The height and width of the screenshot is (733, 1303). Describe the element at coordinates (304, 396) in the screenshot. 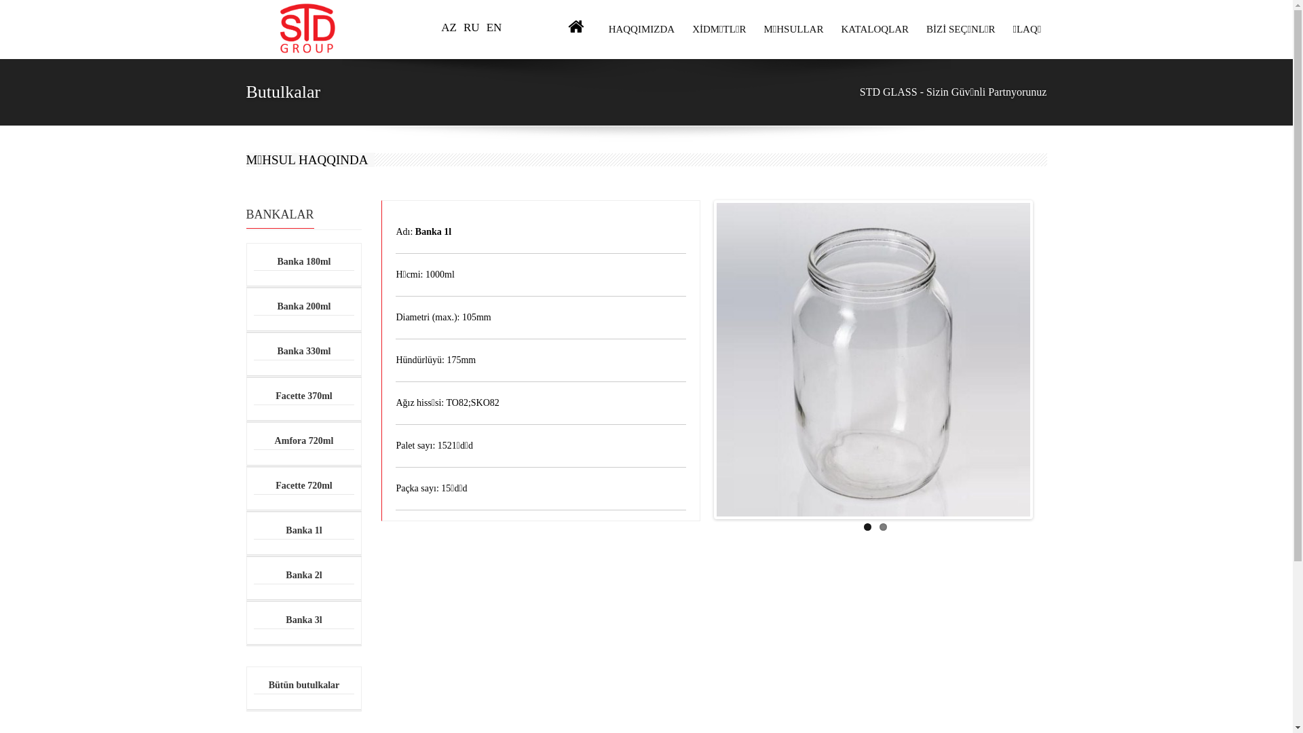

I see `Facette 370ml` at that location.